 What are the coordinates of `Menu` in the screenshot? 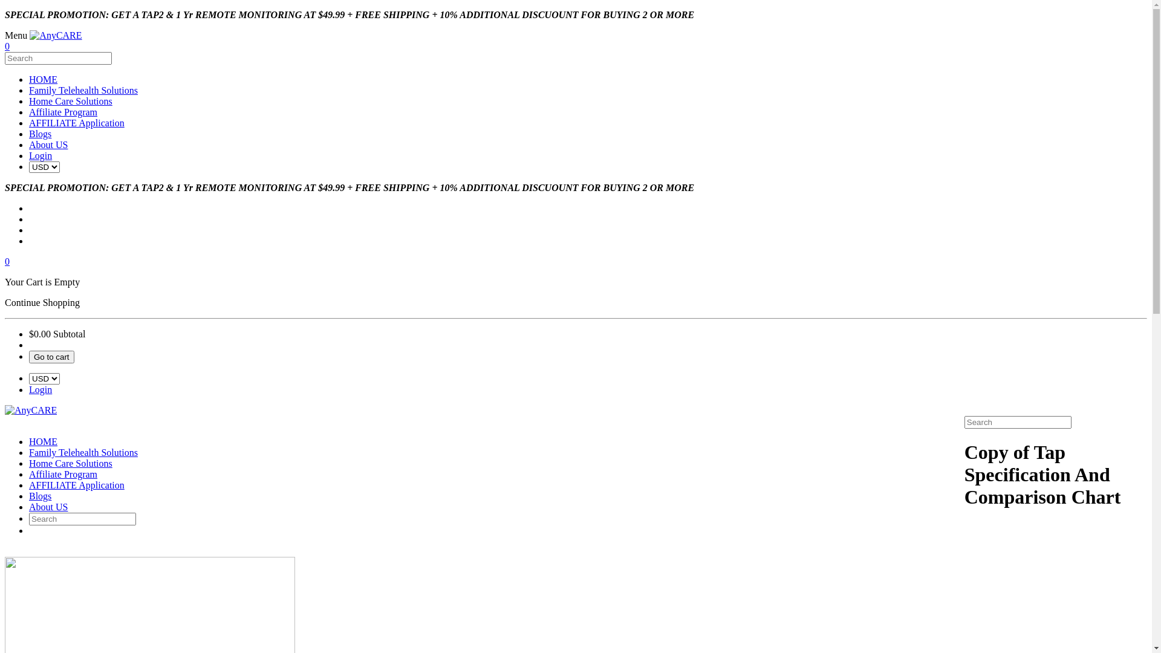 It's located at (576, 35).